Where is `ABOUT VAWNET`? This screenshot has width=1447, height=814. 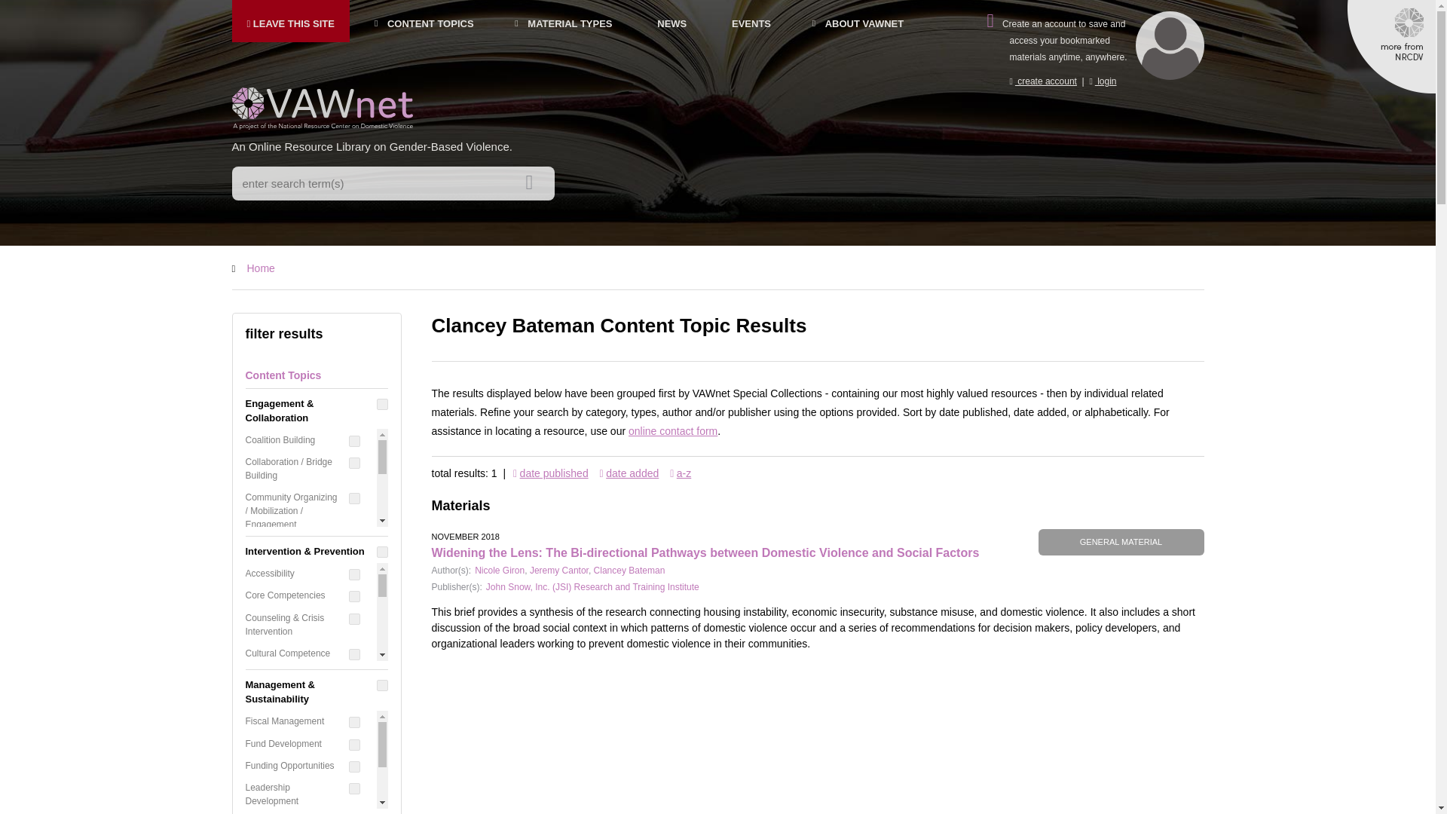
ABOUT VAWNET is located at coordinates (864, 21).